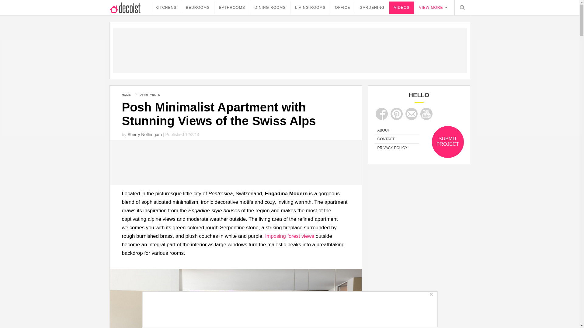 The width and height of the screenshot is (584, 328). What do you see at coordinates (144, 135) in the screenshot?
I see `Sherry Nothingam` at bounding box center [144, 135].